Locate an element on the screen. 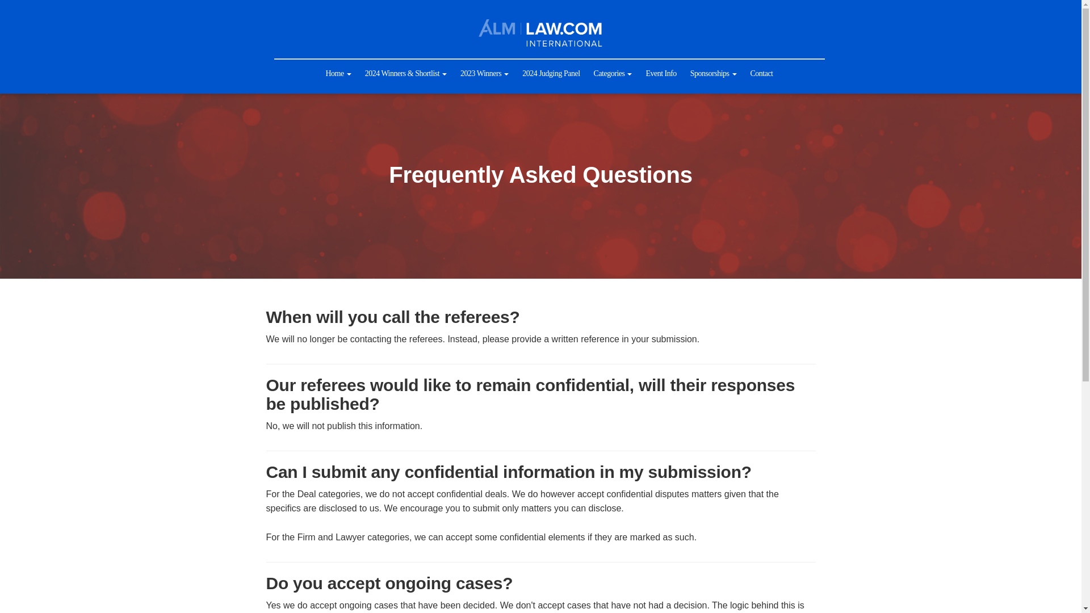 The height and width of the screenshot is (613, 1090). 2023 Winners is located at coordinates (484, 74).